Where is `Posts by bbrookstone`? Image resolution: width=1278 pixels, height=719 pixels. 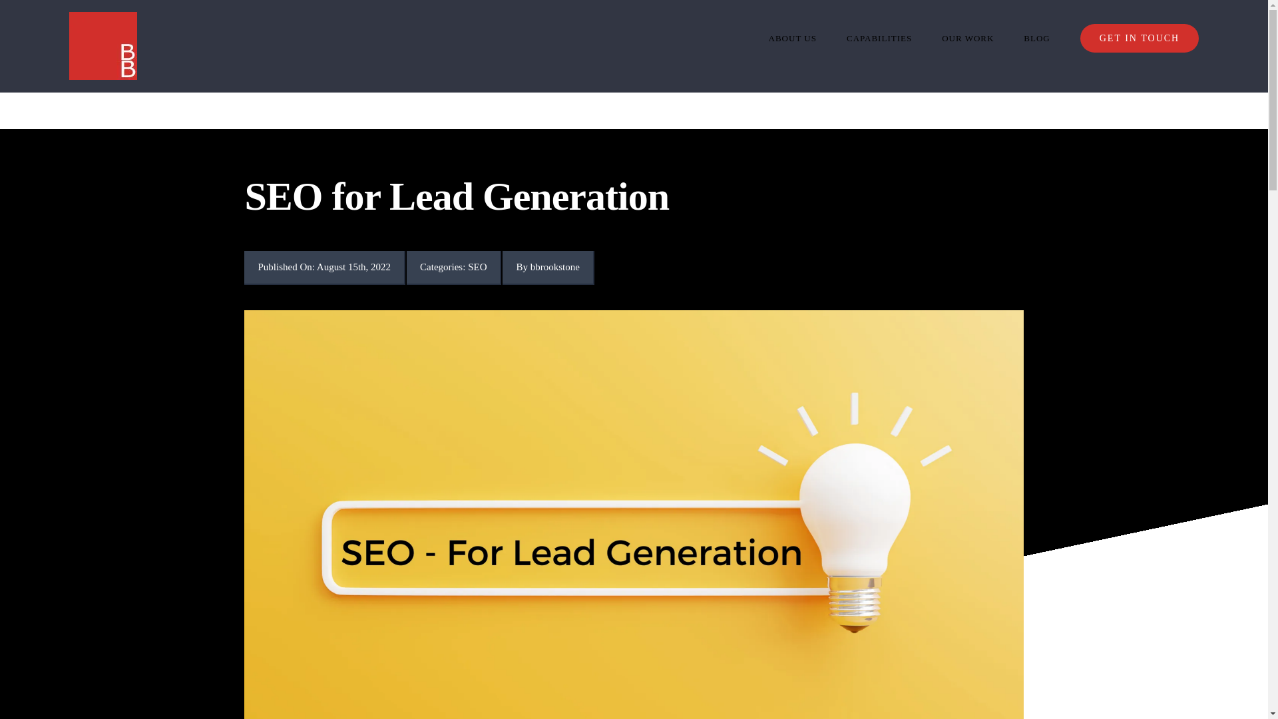
Posts by bbrookstone is located at coordinates (555, 267).